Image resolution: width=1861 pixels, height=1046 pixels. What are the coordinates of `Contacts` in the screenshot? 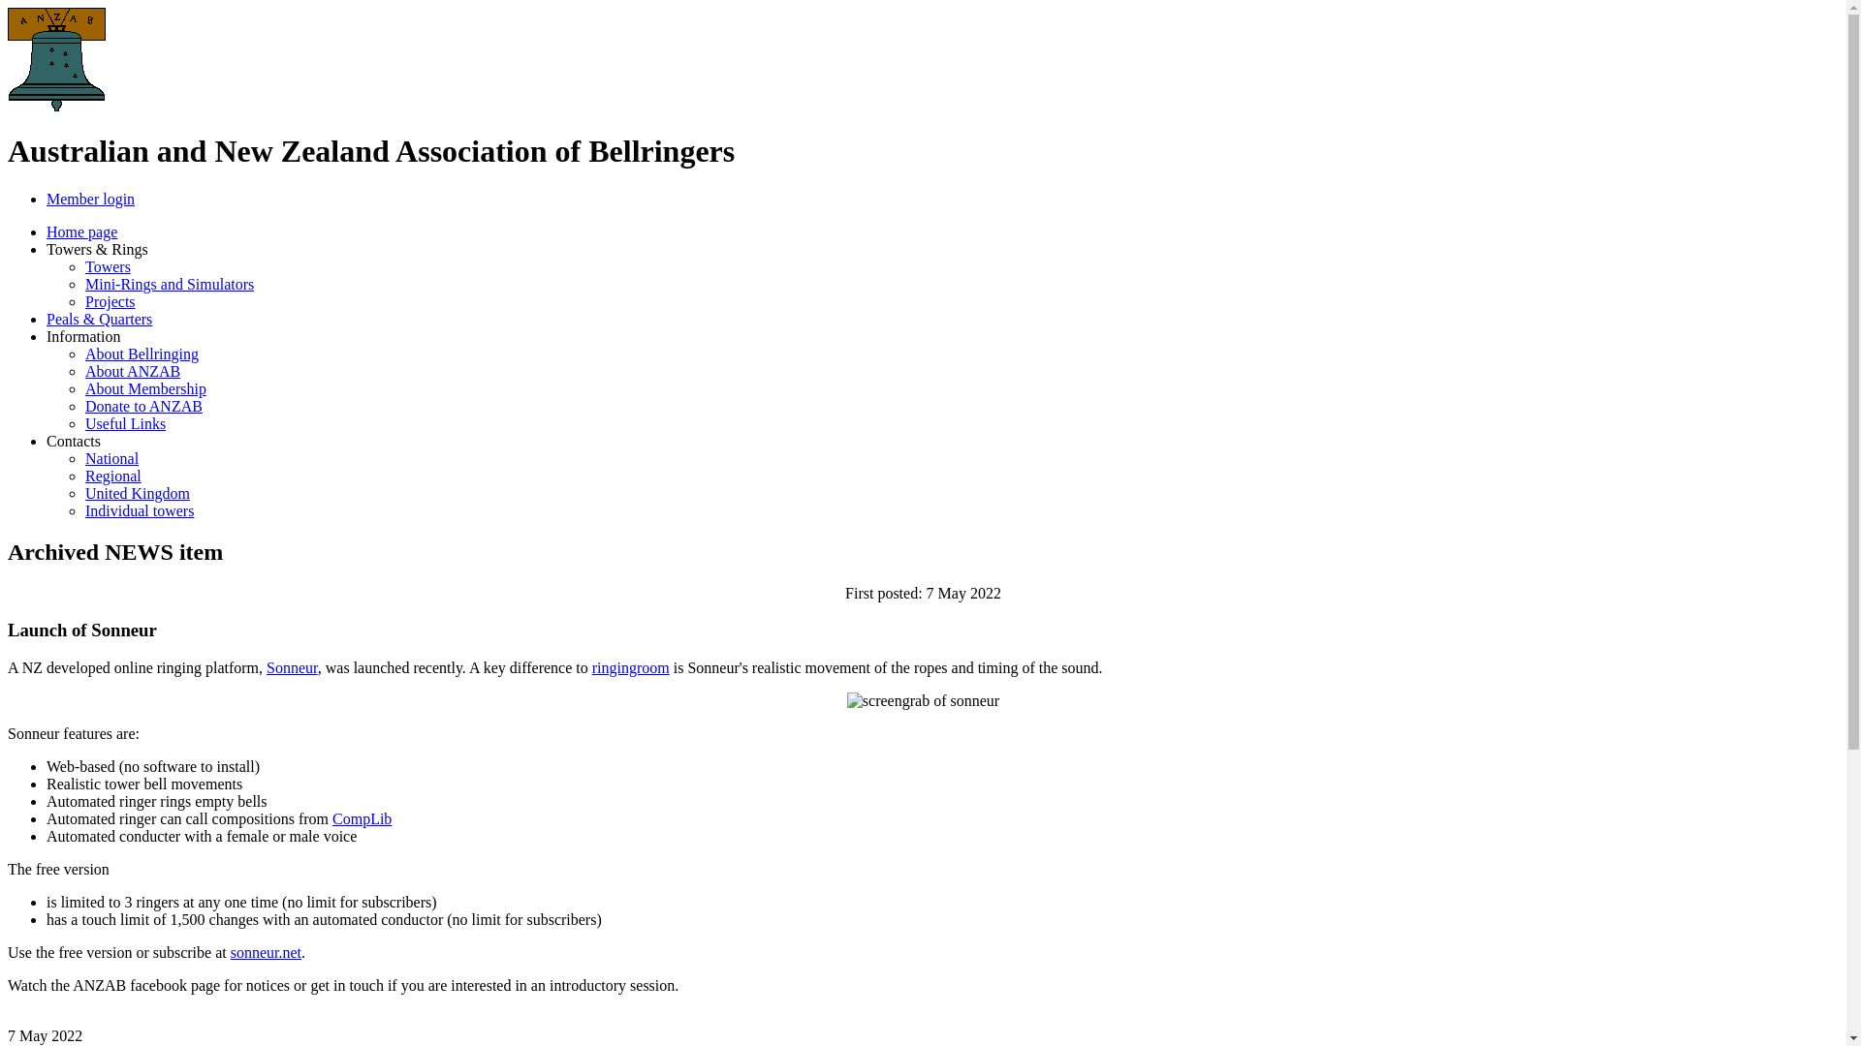 It's located at (74, 441).